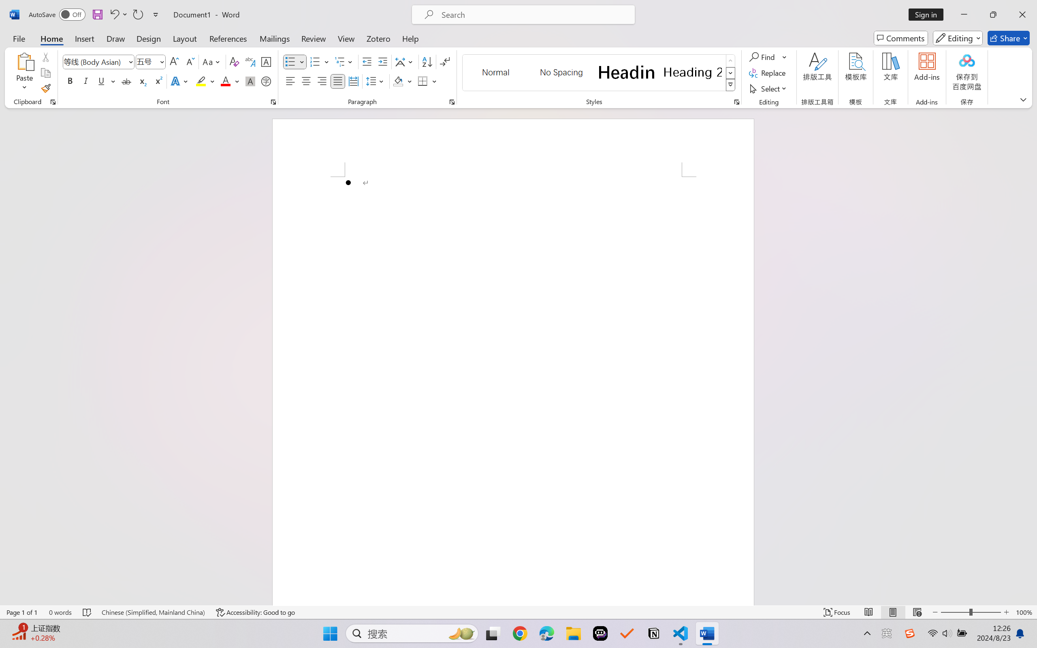 The height and width of the screenshot is (648, 1037). Describe the element at coordinates (929, 15) in the screenshot. I see `Sign in` at that location.